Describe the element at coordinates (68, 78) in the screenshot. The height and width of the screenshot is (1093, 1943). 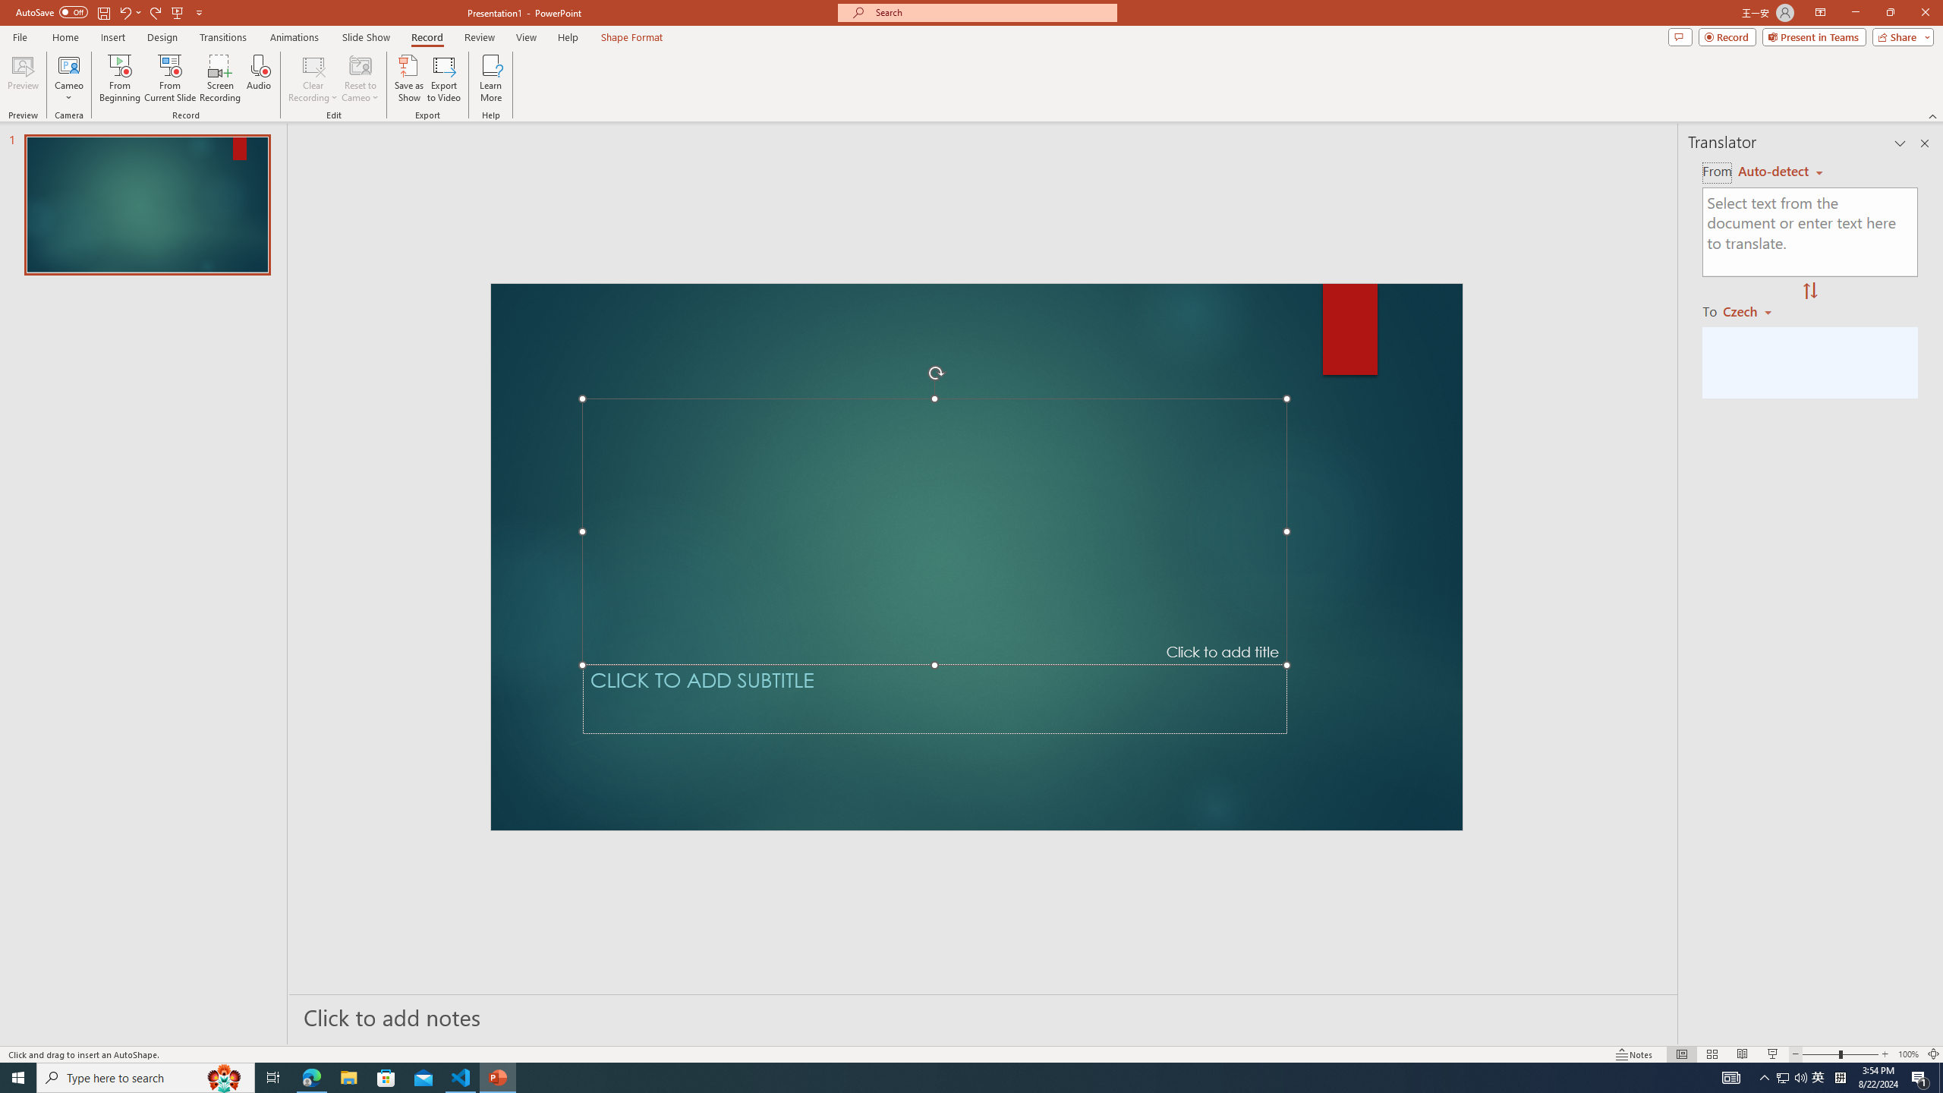
I see `Cameo` at that location.